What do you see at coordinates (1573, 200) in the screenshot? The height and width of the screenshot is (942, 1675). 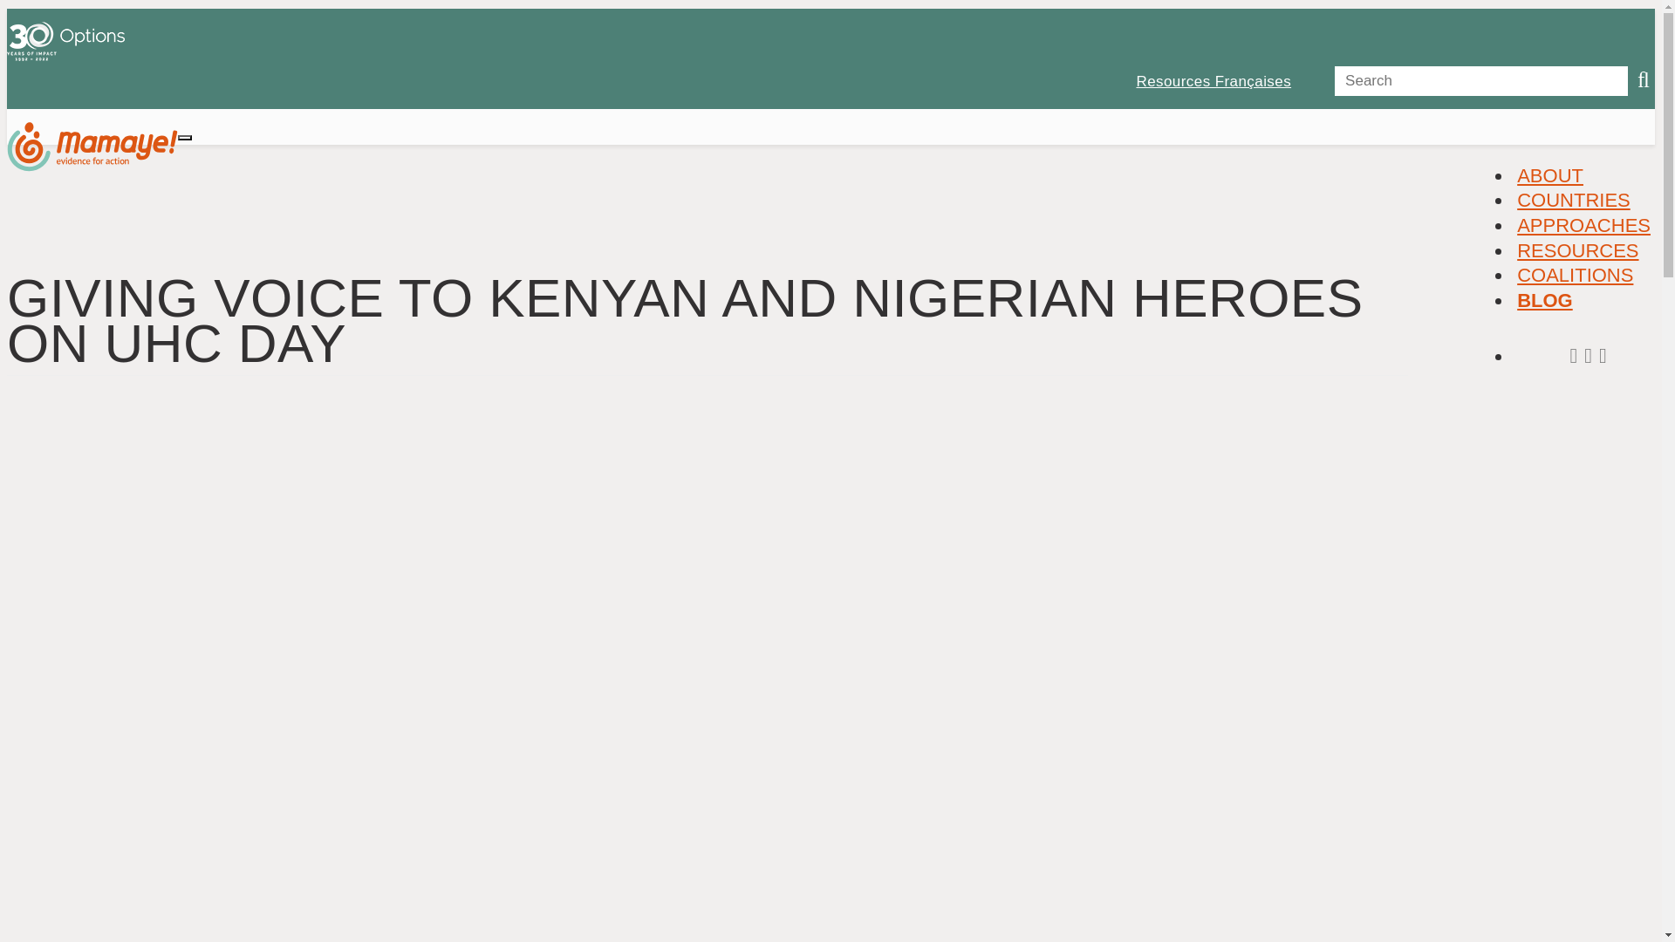 I see `COUNTRIES` at bounding box center [1573, 200].